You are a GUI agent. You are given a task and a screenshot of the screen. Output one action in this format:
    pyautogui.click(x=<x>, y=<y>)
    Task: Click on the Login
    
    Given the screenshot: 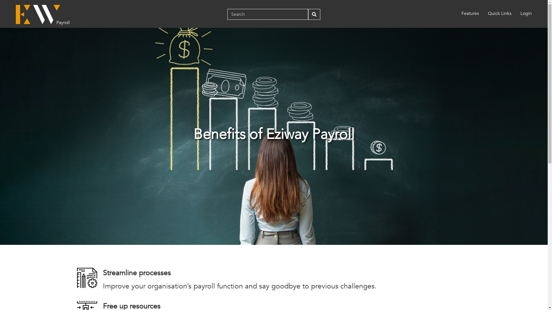 What is the action you would take?
    pyautogui.click(x=526, y=13)
    